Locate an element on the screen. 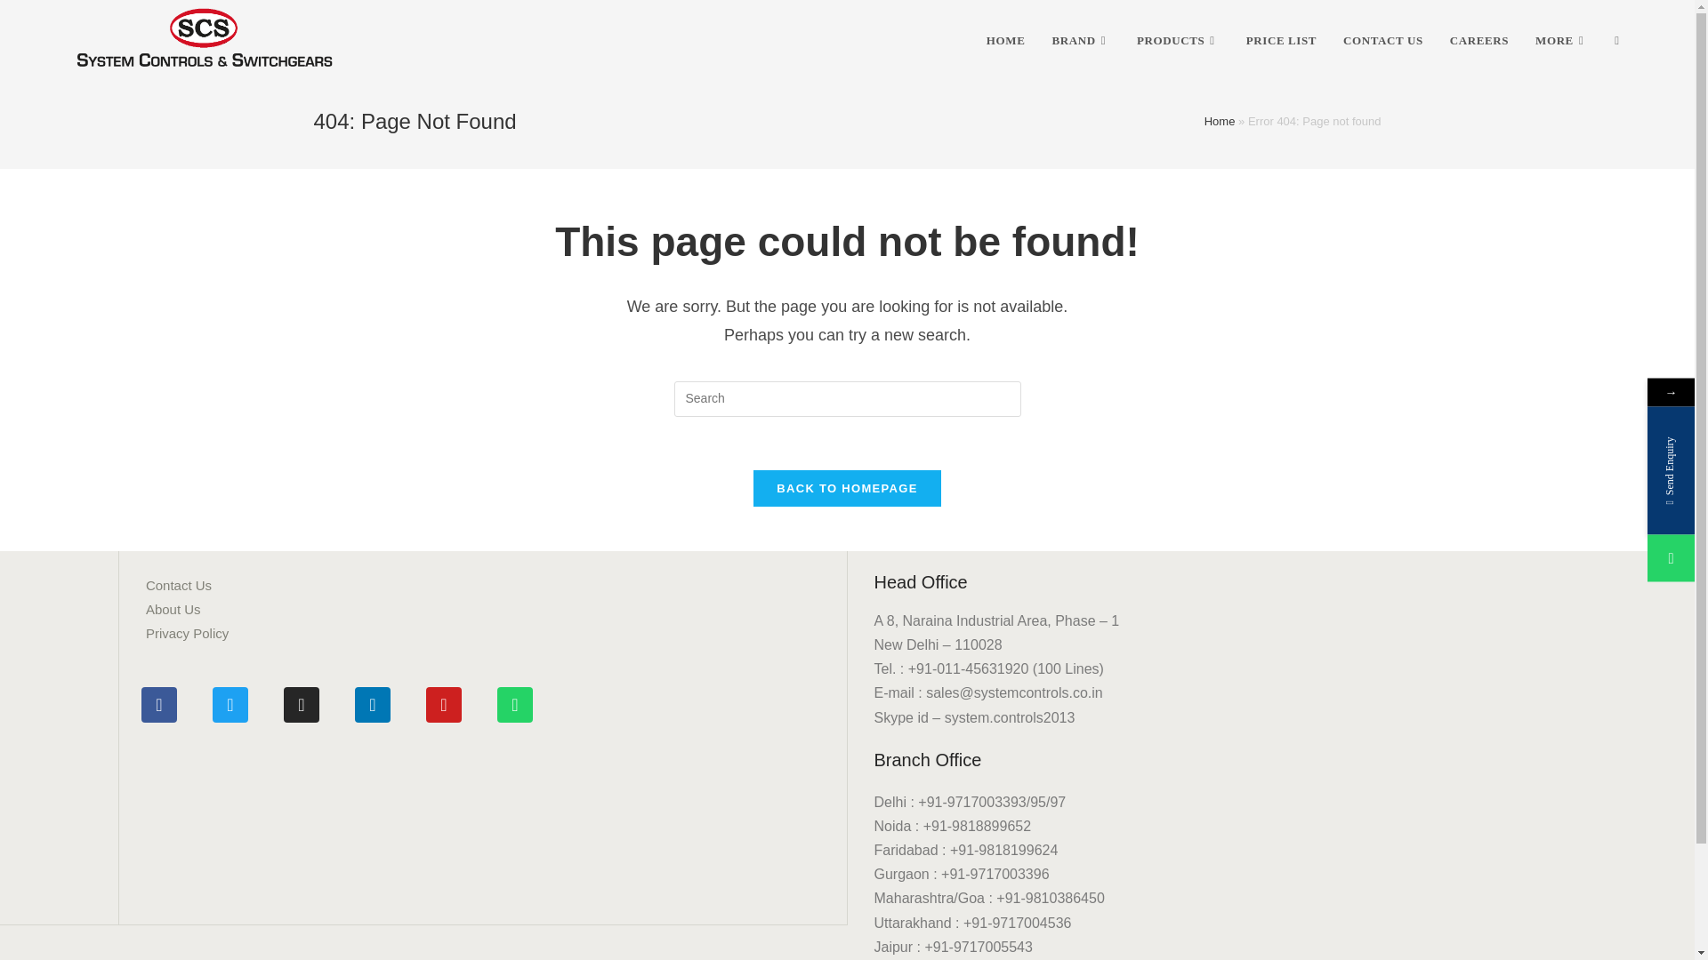  HOME is located at coordinates (1005, 41).